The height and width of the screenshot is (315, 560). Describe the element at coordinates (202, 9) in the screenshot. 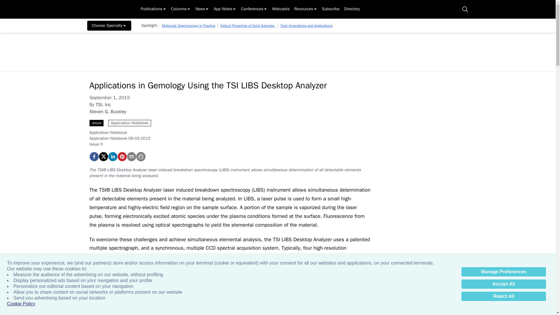

I see `News` at that location.